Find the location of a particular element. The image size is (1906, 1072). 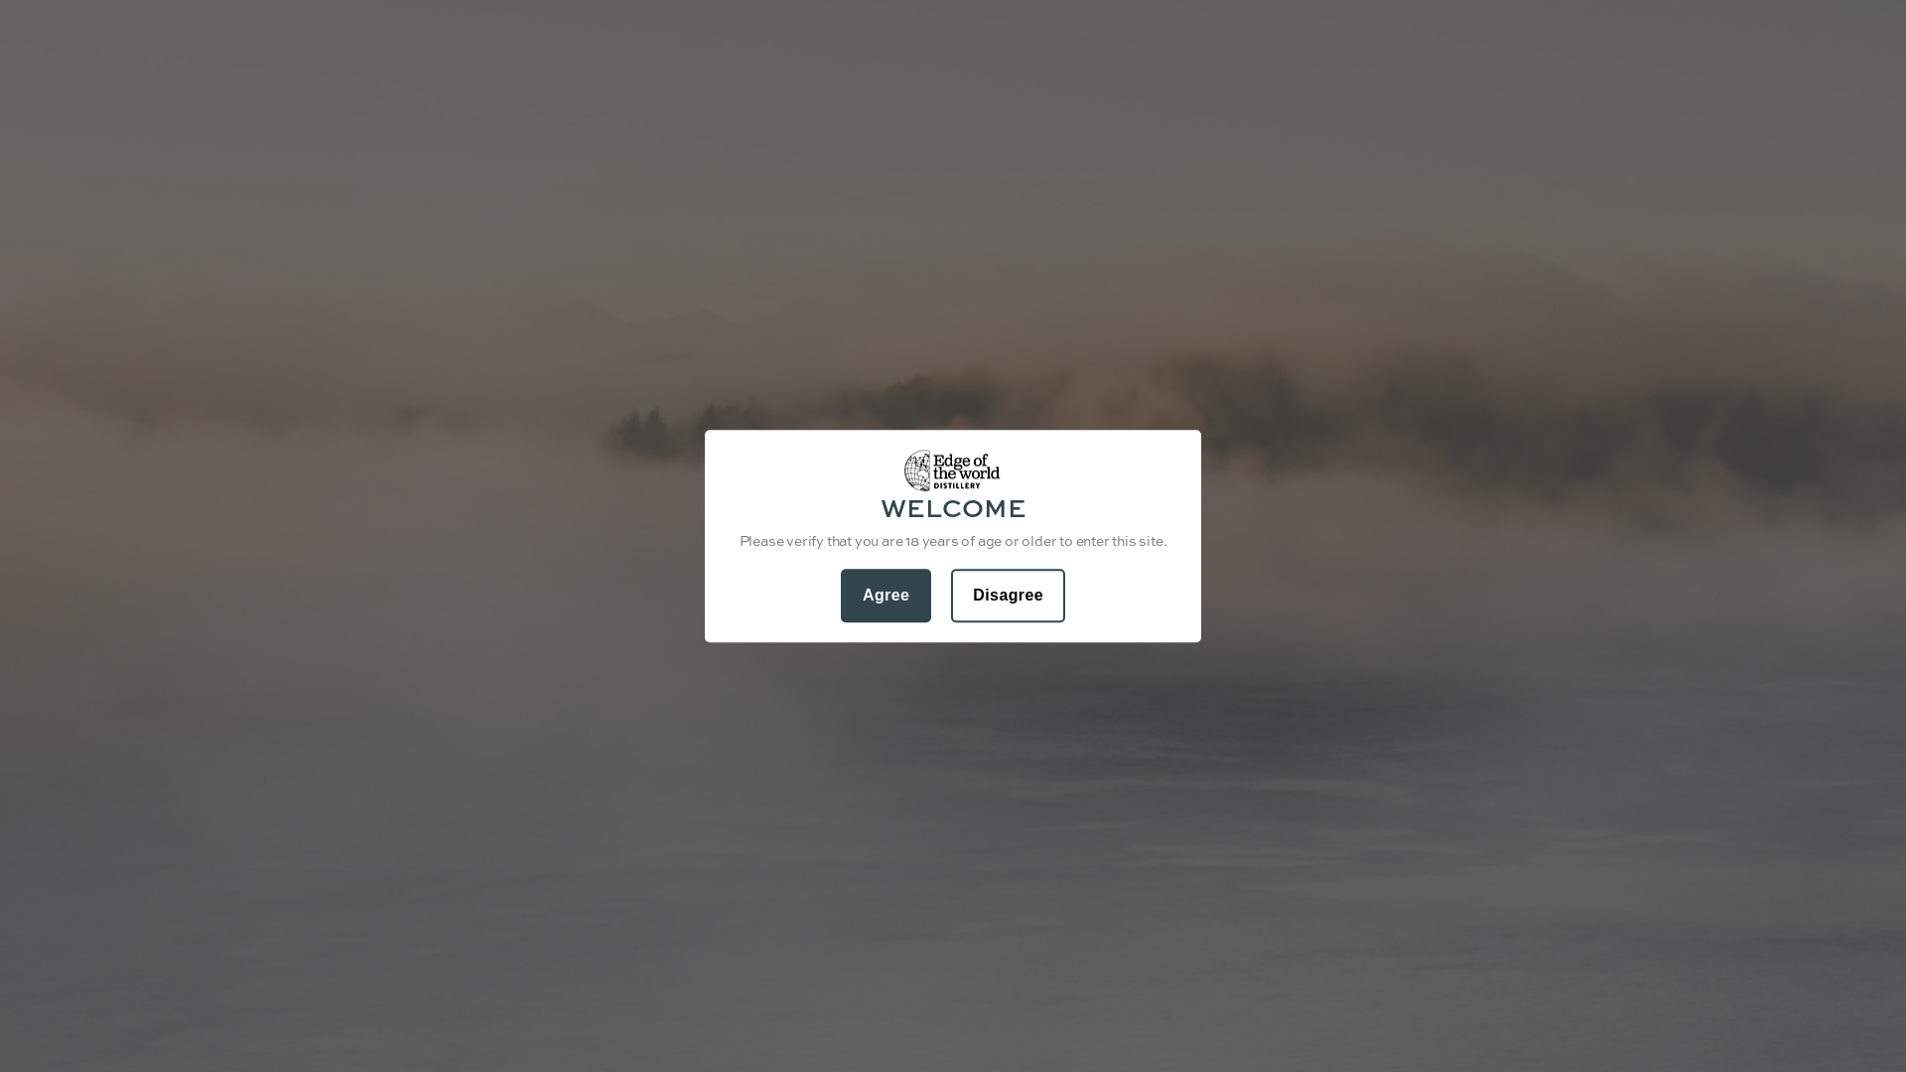

Agree is located at coordinates (885, 596).